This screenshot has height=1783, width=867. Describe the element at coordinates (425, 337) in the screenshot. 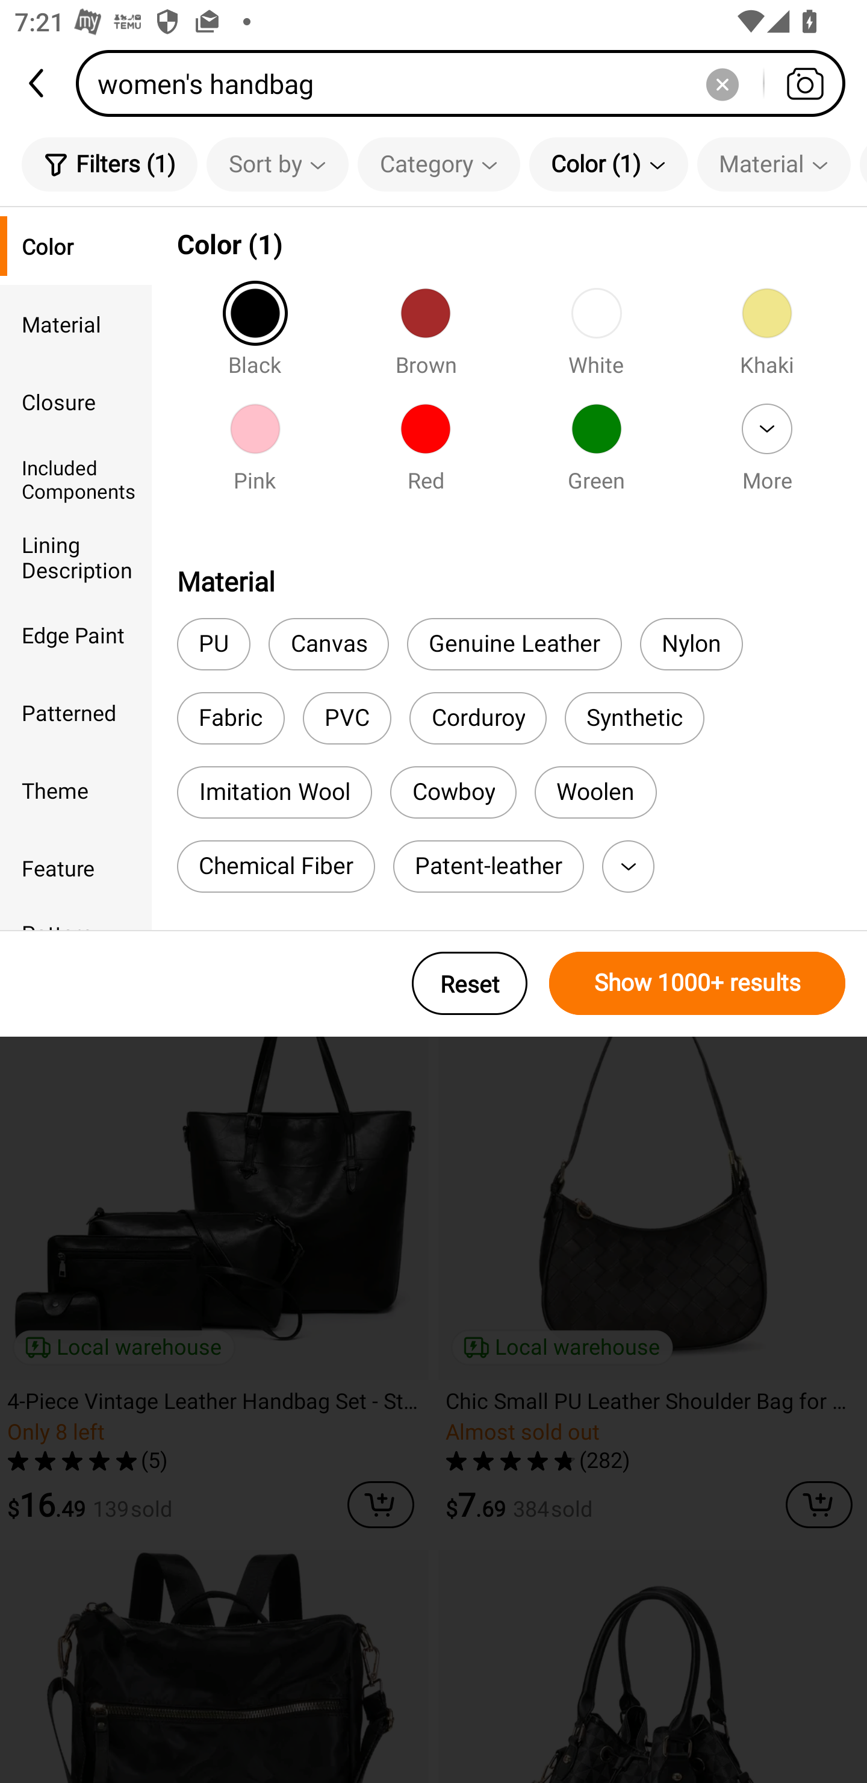

I see `Brown` at that location.